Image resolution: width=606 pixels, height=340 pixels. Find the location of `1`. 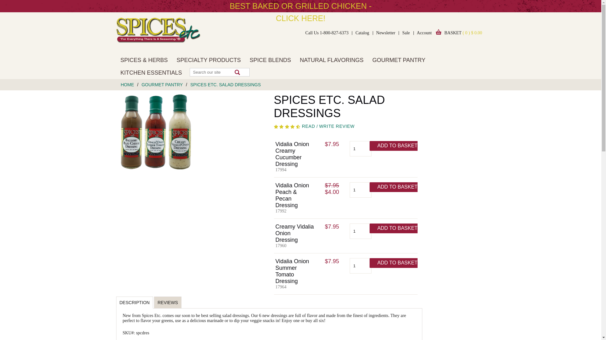

1 is located at coordinates (360, 231).